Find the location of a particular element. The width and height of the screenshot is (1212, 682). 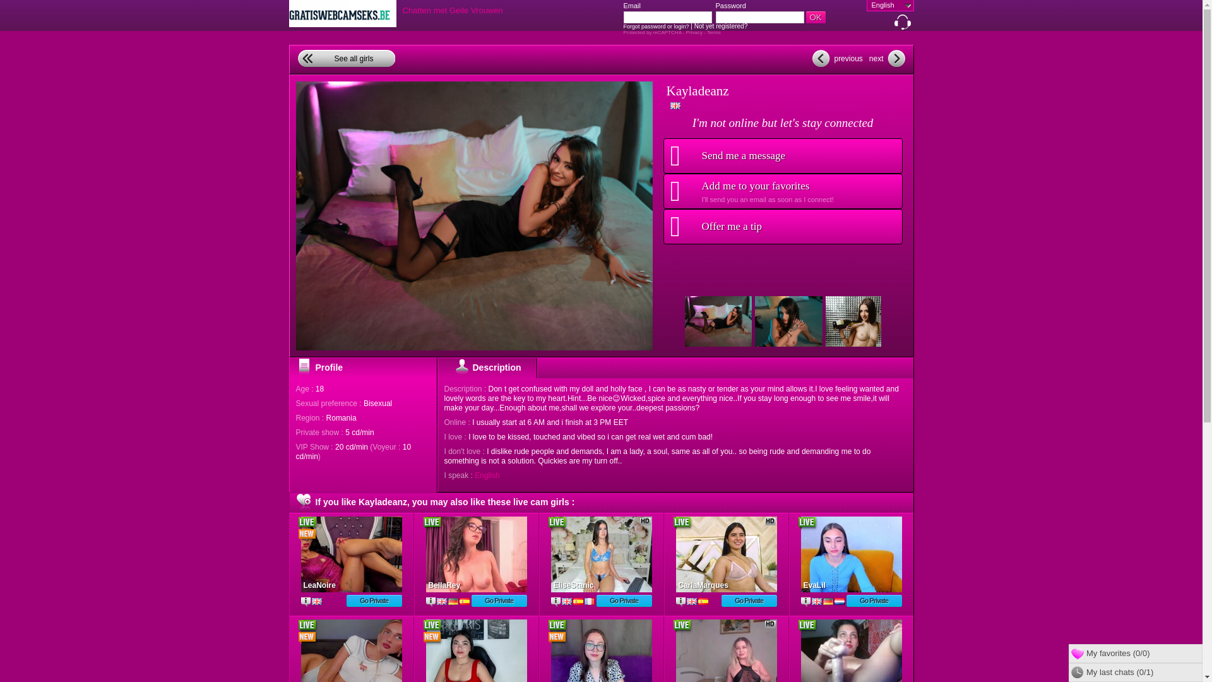

Leanoire - sexcam is located at coordinates (351, 554).